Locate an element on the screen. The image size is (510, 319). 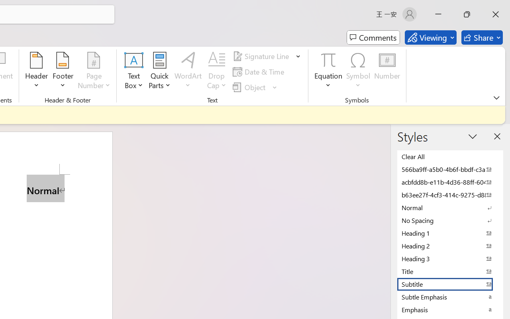
Footer is located at coordinates (63, 72).